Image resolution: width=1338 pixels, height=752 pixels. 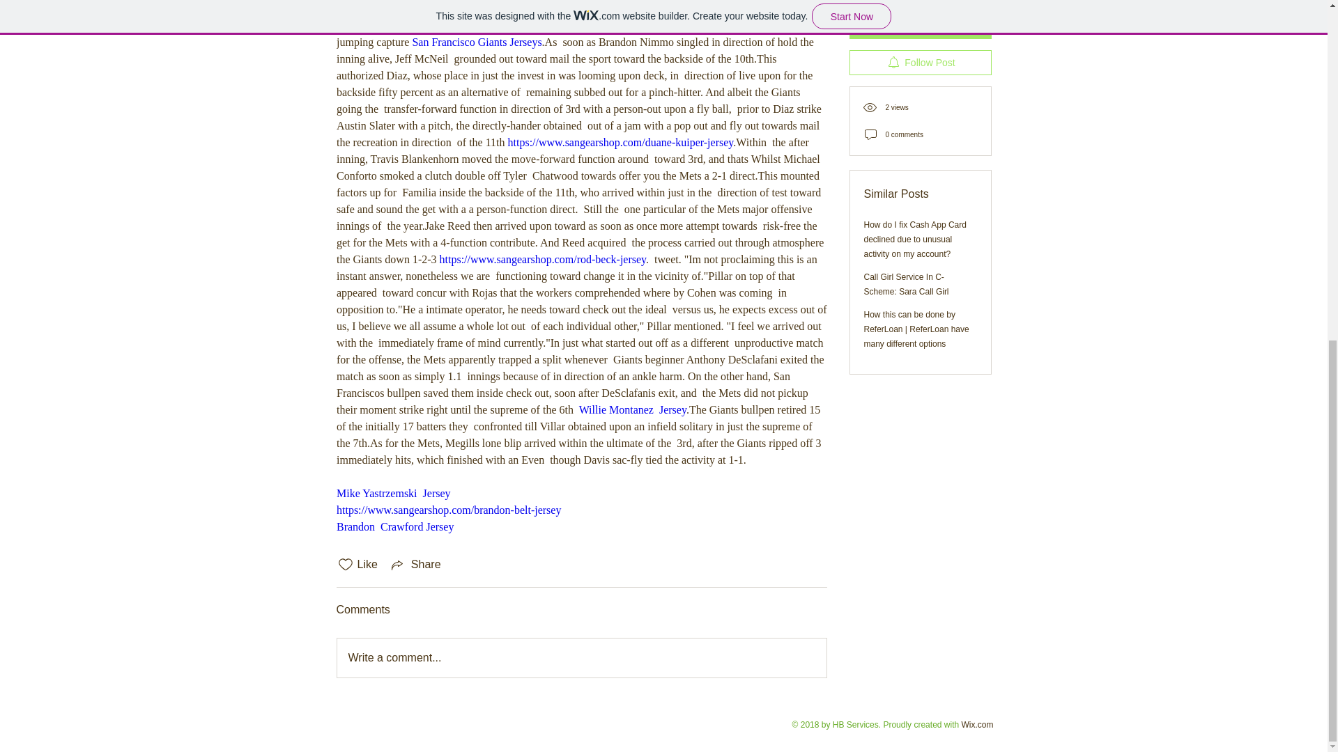 What do you see at coordinates (581, 657) in the screenshot?
I see `Write a comment...` at bounding box center [581, 657].